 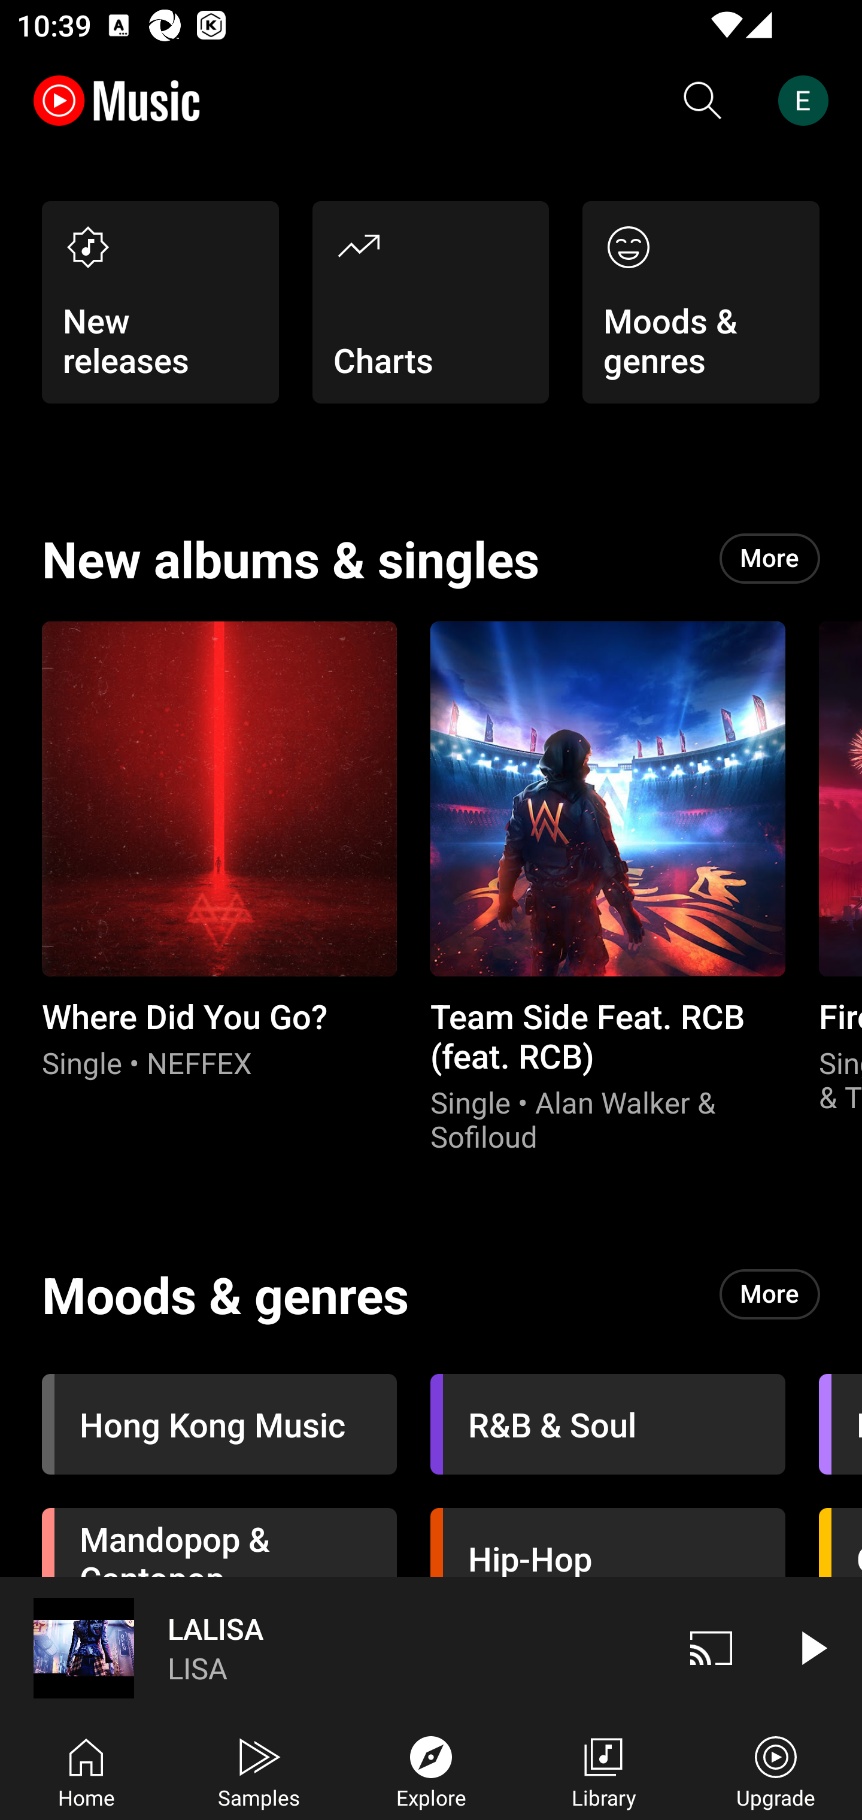 I want to click on Search, so click(x=703, y=101).